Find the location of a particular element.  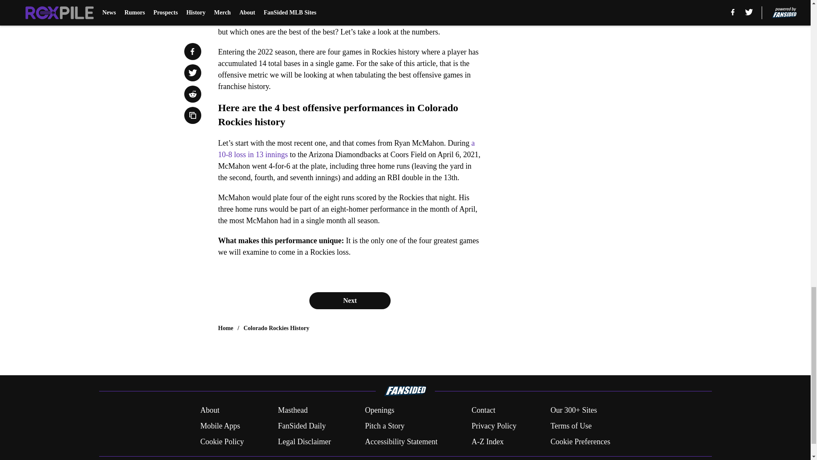

About is located at coordinates (210, 411).